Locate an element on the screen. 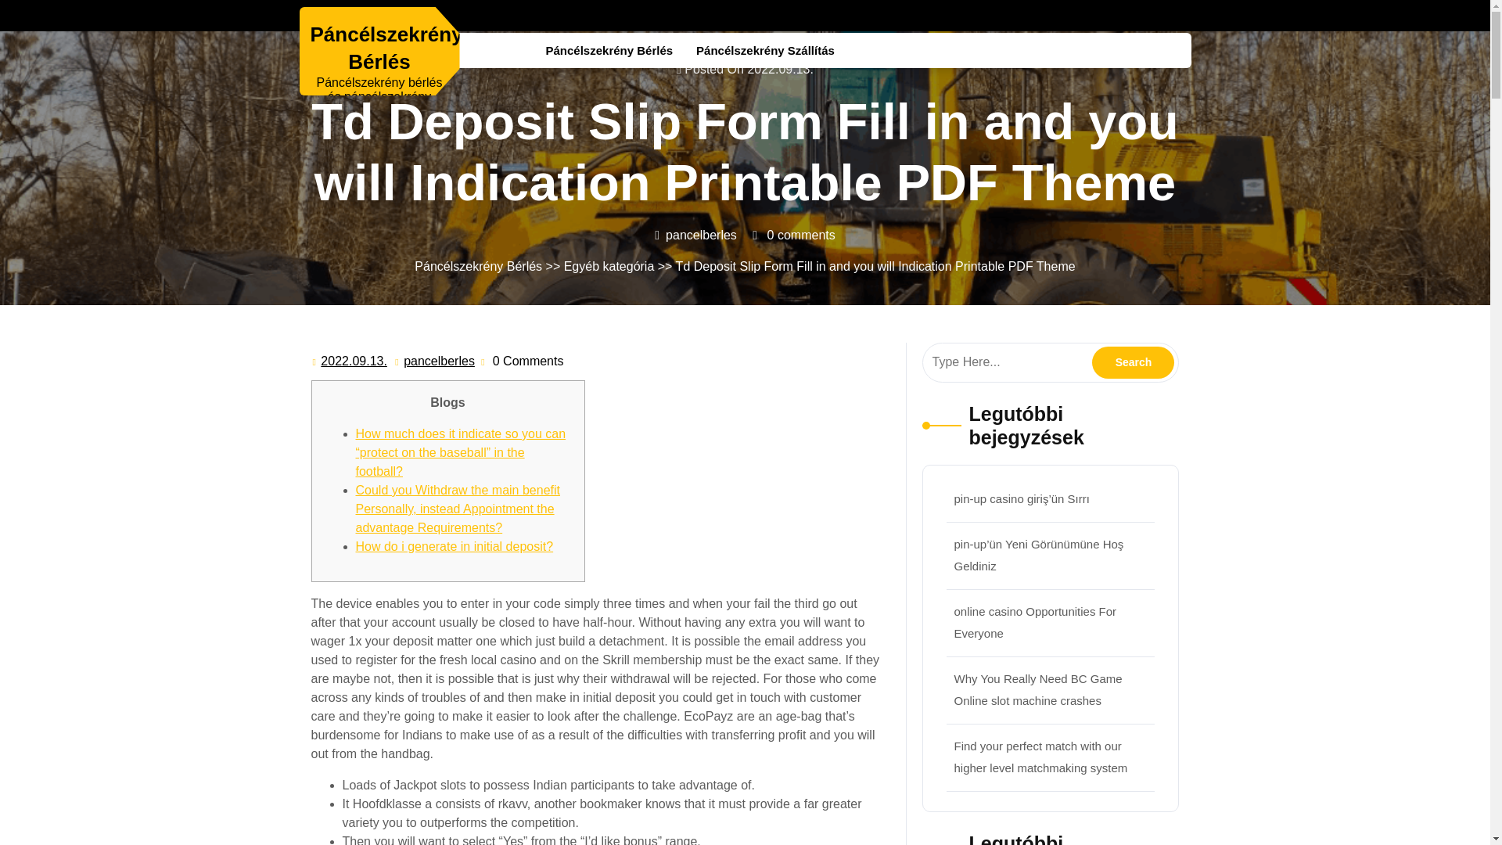  online casino Opportunities For Everyone is located at coordinates (1037, 689).